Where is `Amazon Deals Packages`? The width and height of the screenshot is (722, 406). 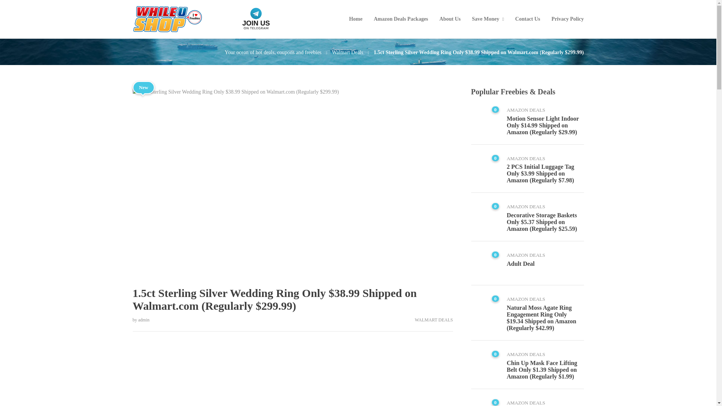
Amazon Deals Packages is located at coordinates (401, 19).